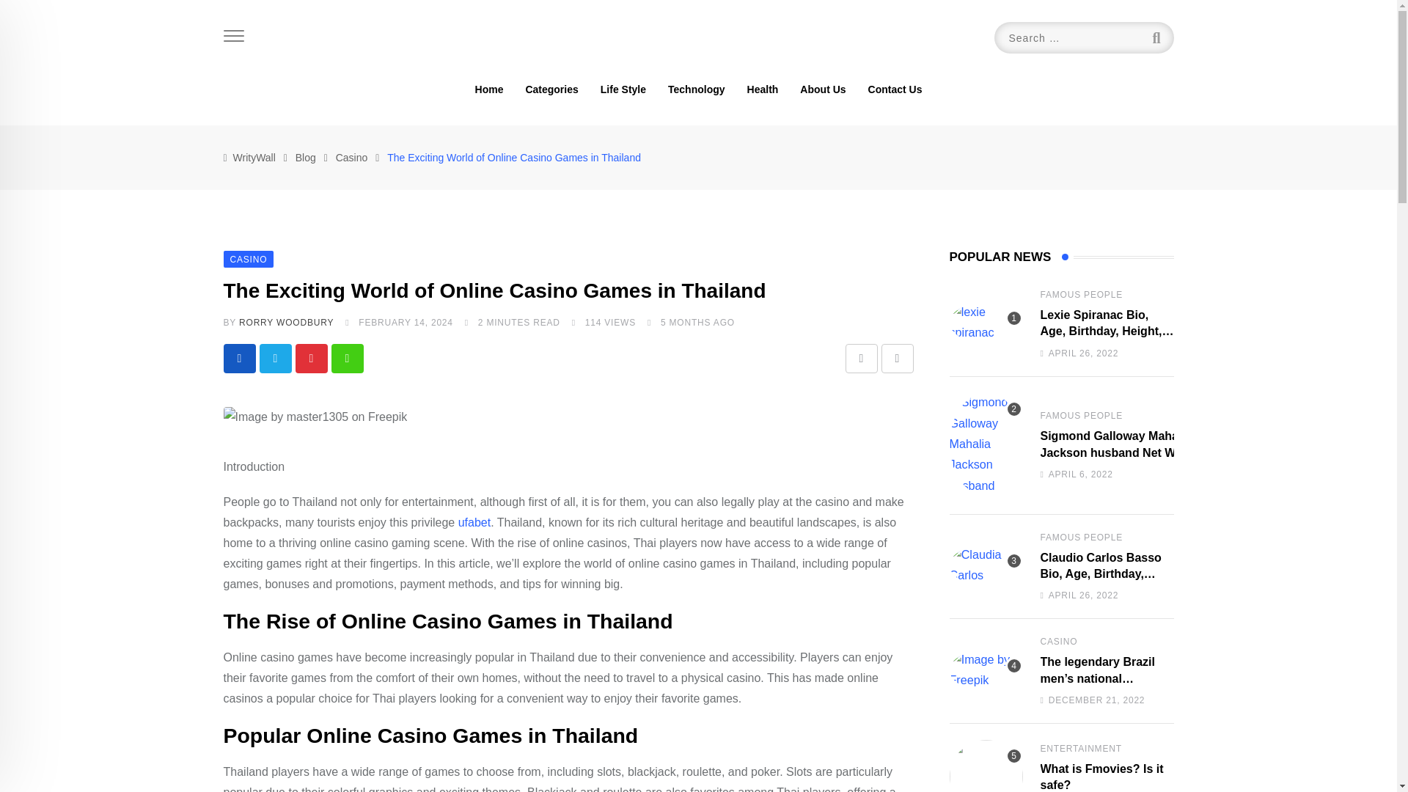 Image resolution: width=1408 pixels, height=792 pixels. Describe the element at coordinates (352, 157) in the screenshot. I see `Casino` at that location.